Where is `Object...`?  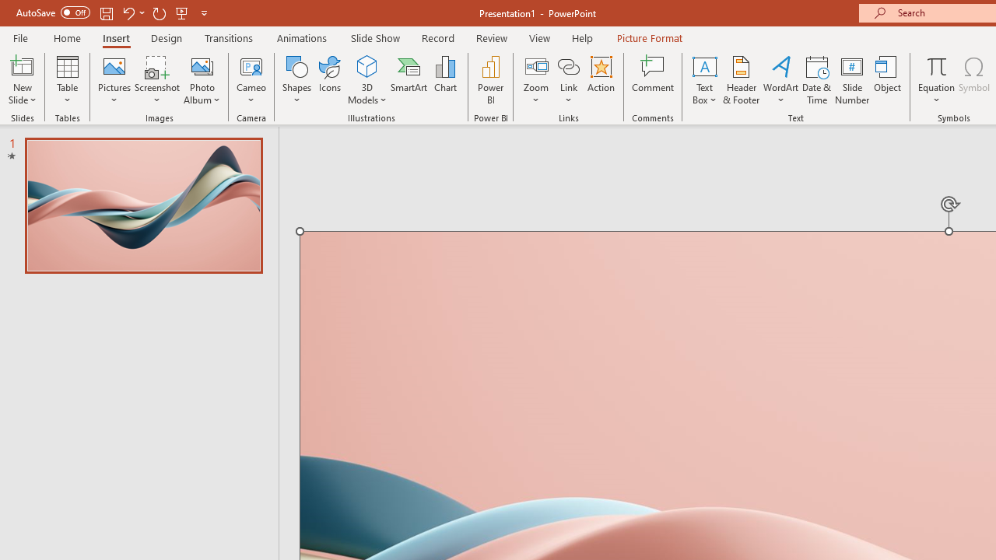 Object... is located at coordinates (888, 79).